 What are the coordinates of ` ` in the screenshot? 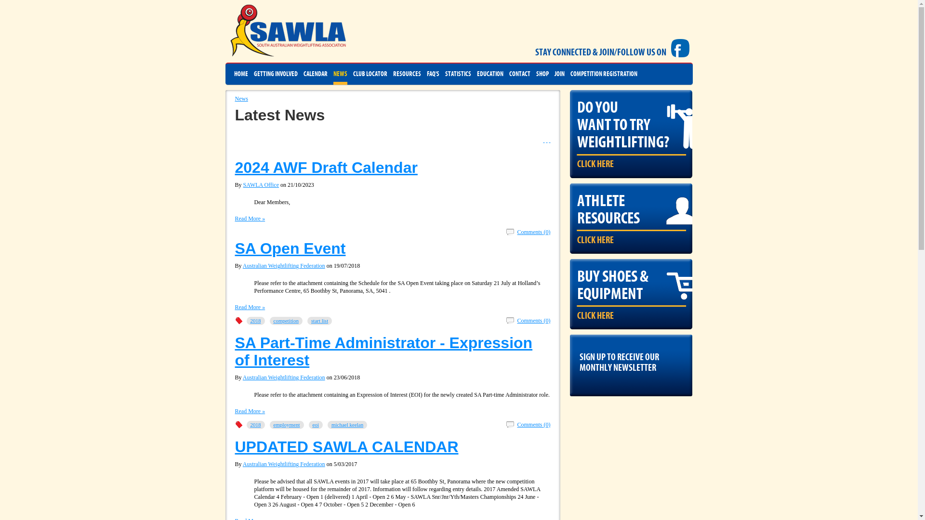 It's located at (550, 140).